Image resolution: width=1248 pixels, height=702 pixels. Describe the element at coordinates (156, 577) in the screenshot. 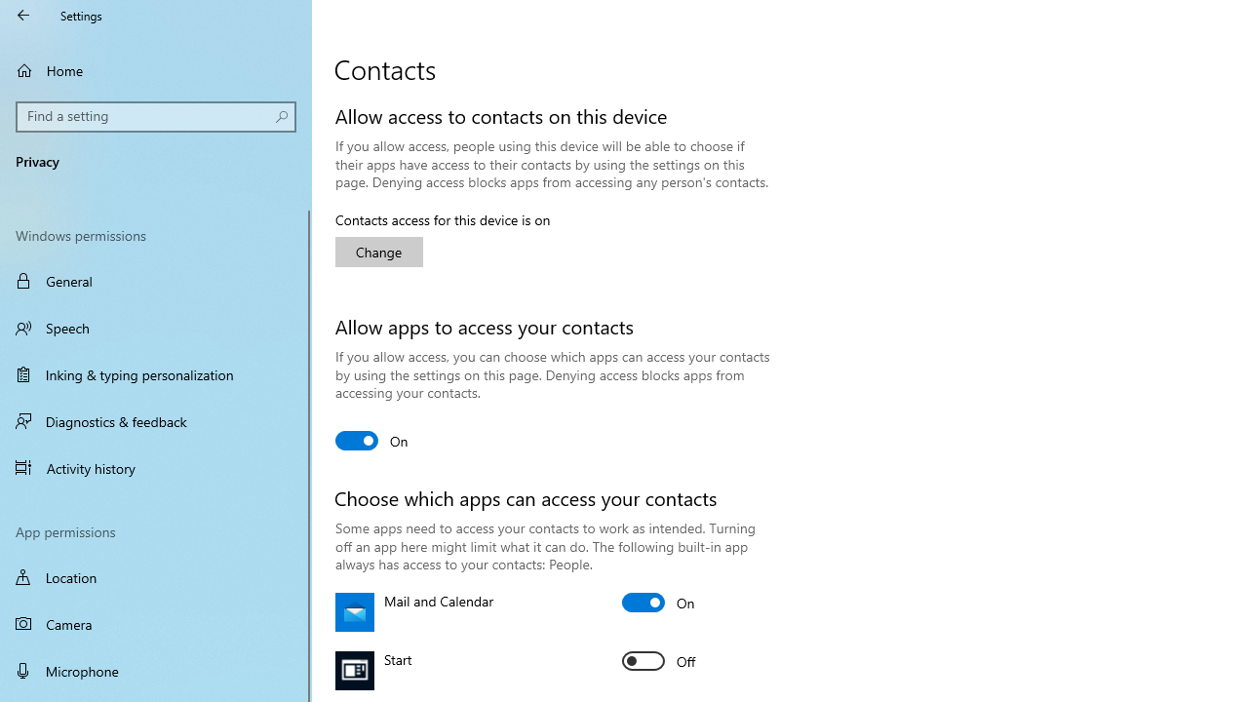

I see `Location` at that location.